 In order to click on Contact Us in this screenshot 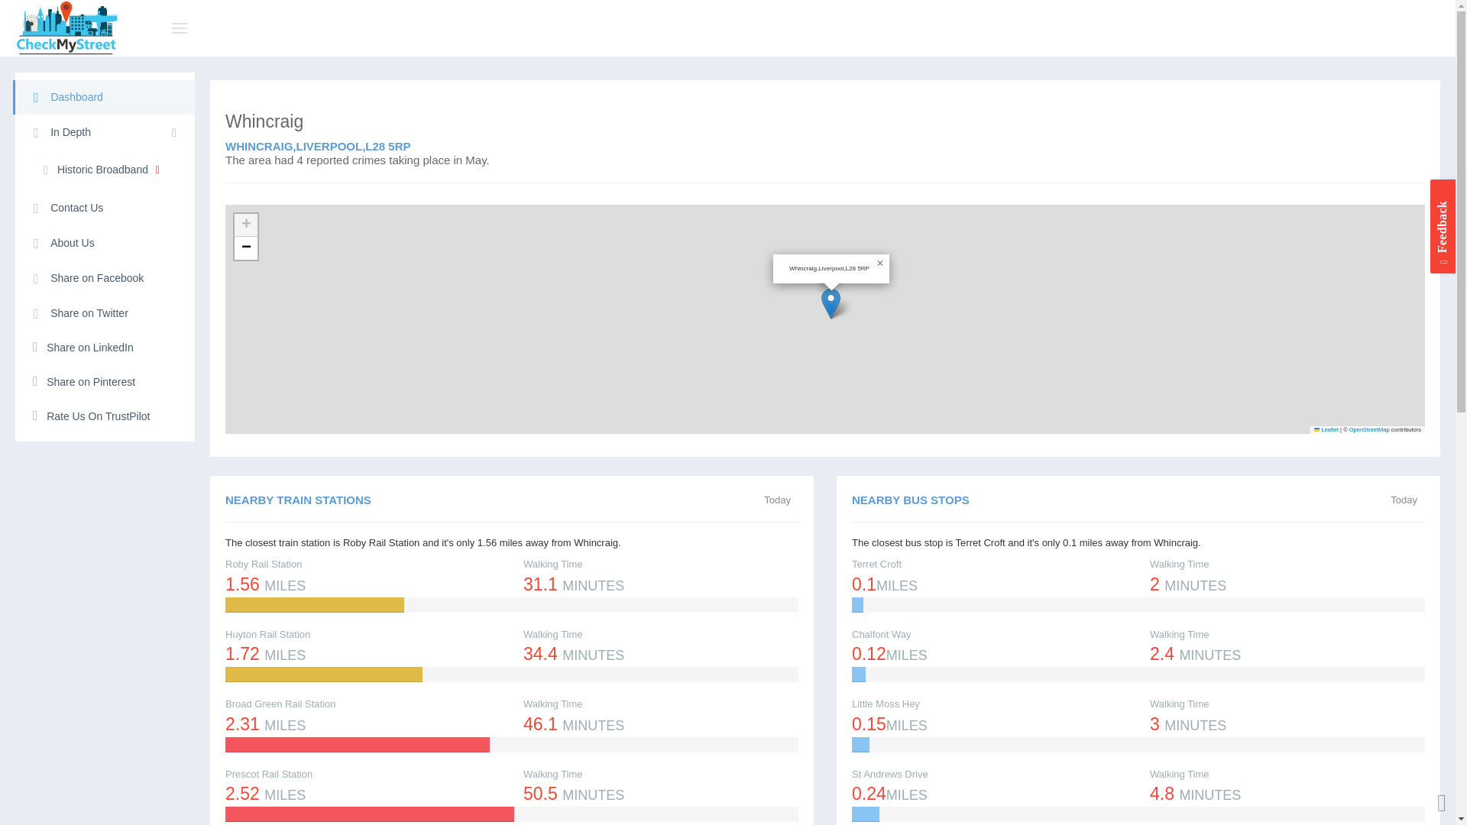, I will do `click(105, 208)`.